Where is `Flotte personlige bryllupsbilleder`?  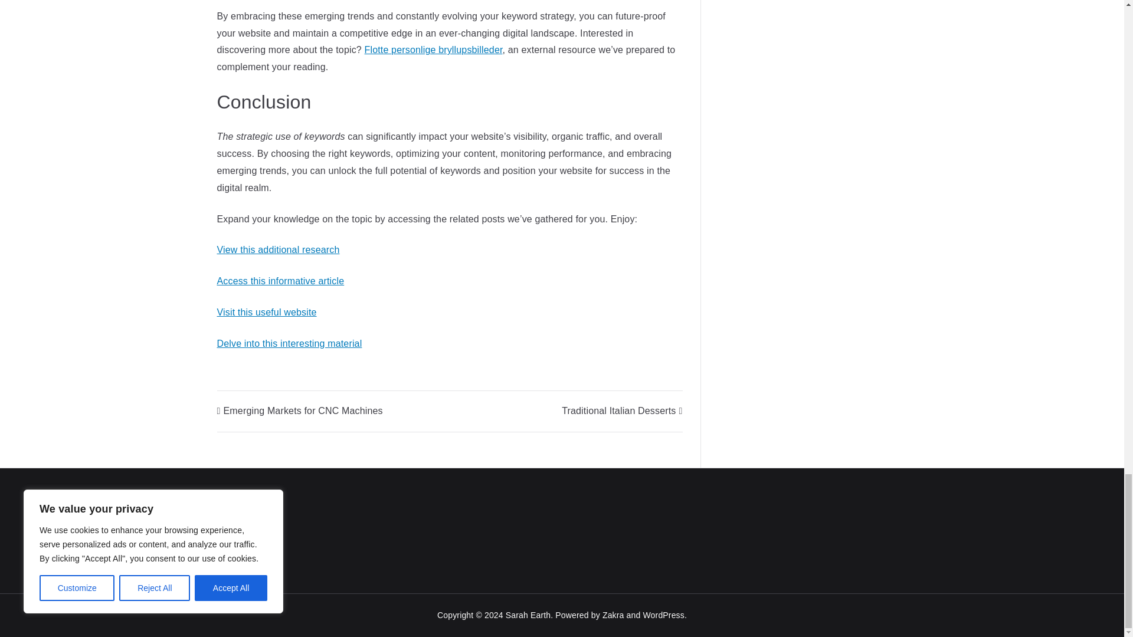 Flotte personlige bryllupsbilleder is located at coordinates (434, 50).